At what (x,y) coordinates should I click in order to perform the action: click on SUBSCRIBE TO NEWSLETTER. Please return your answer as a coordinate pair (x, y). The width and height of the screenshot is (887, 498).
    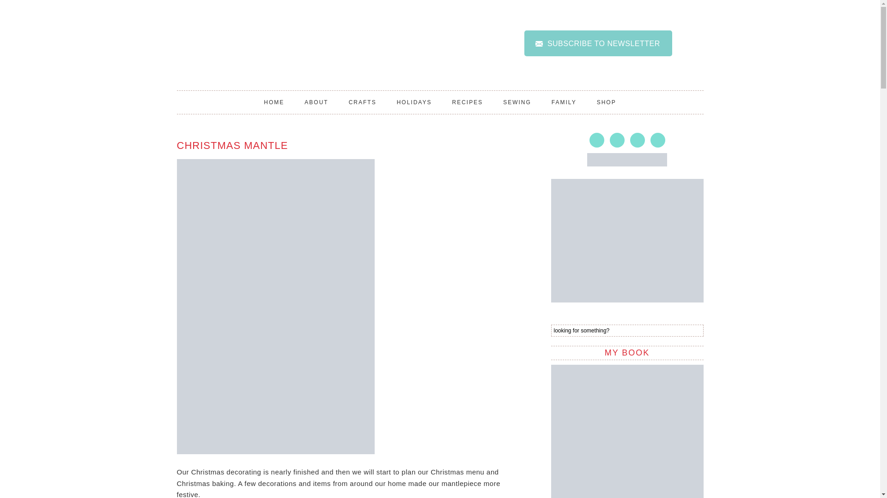
    Looking at the image, I should click on (598, 43).